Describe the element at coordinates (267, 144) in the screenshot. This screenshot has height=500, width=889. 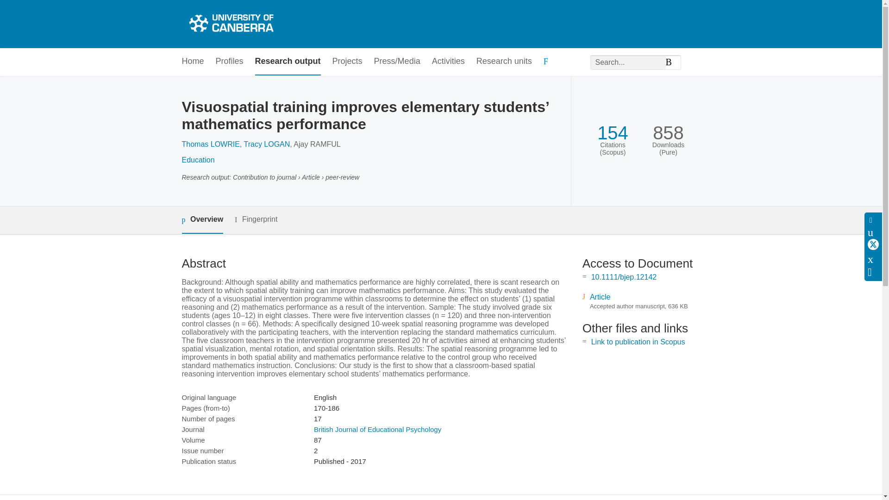
I see `Tracy LOGAN` at that location.